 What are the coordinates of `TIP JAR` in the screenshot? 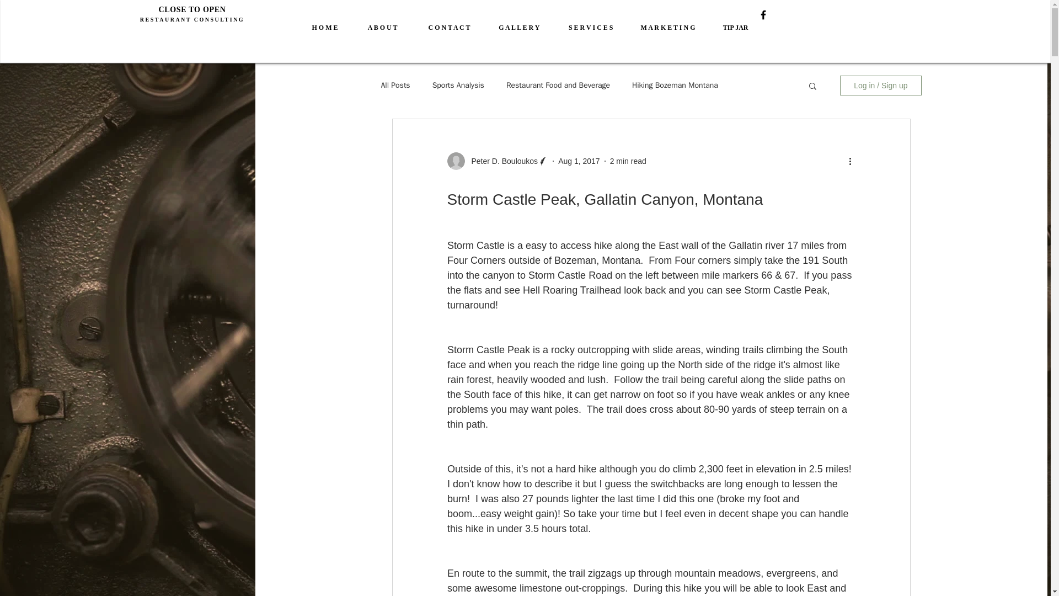 It's located at (726, 27).